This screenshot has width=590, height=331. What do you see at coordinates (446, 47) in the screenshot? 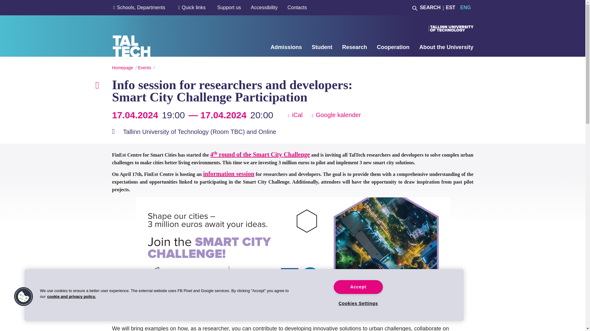
I see `About the University` at bounding box center [446, 47].